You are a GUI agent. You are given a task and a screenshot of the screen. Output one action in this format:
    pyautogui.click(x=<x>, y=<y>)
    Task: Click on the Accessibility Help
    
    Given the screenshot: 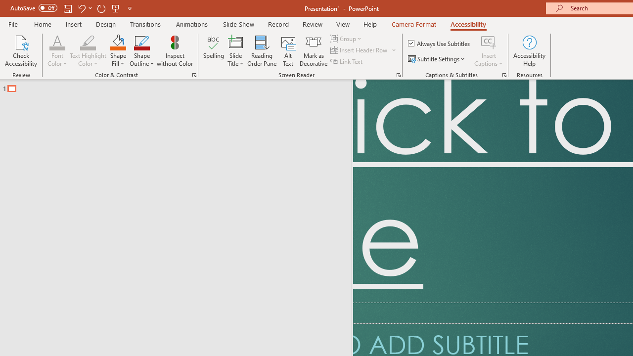 What is the action you would take?
    pyautogui.click(x=529, y=50)
    